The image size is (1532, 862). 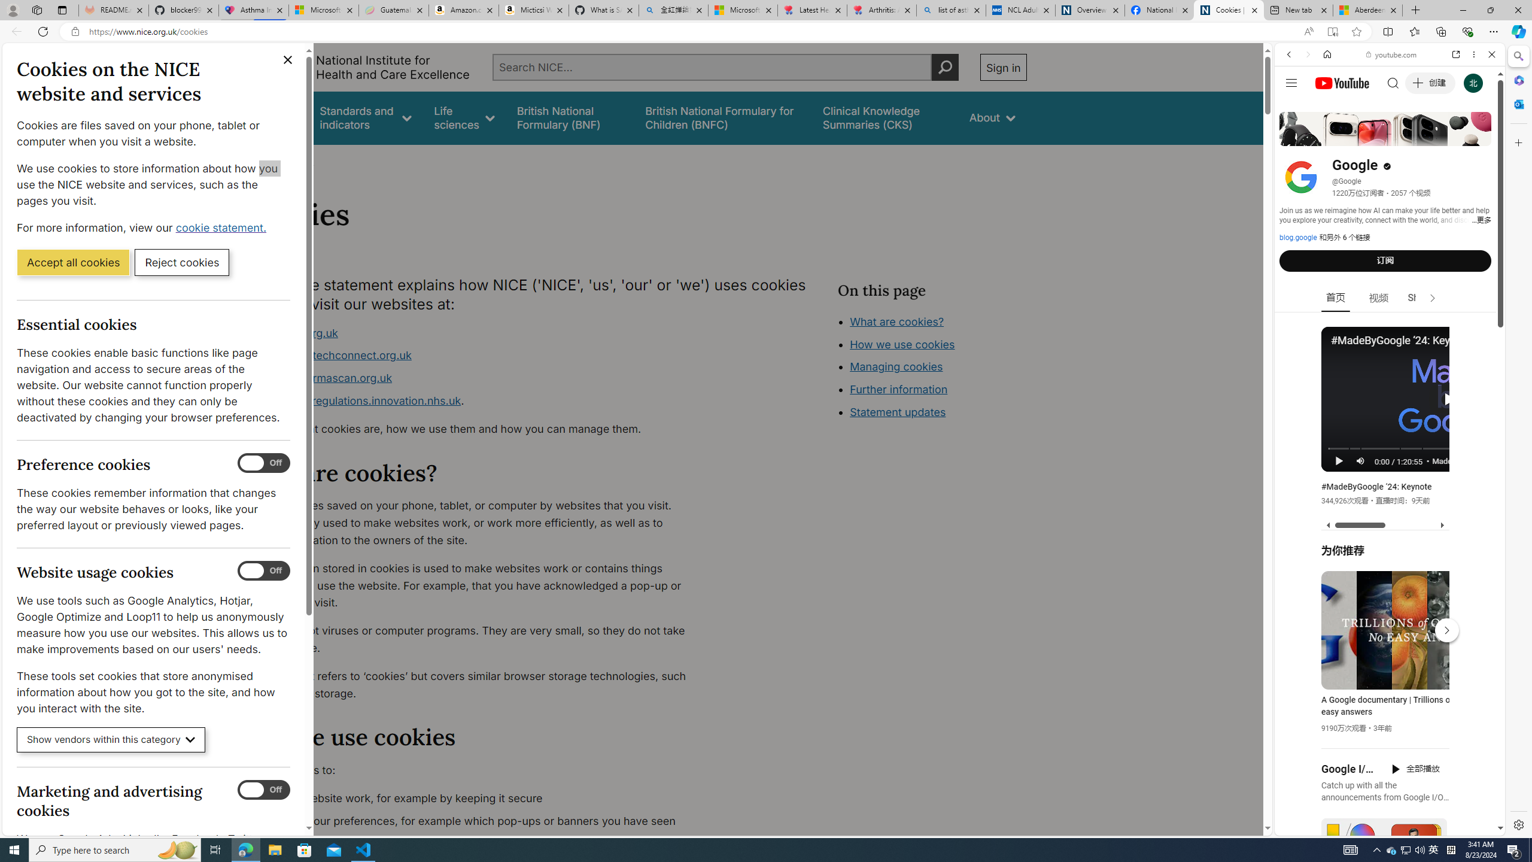 I want to click on Forward, so click(x=1307, y=54).